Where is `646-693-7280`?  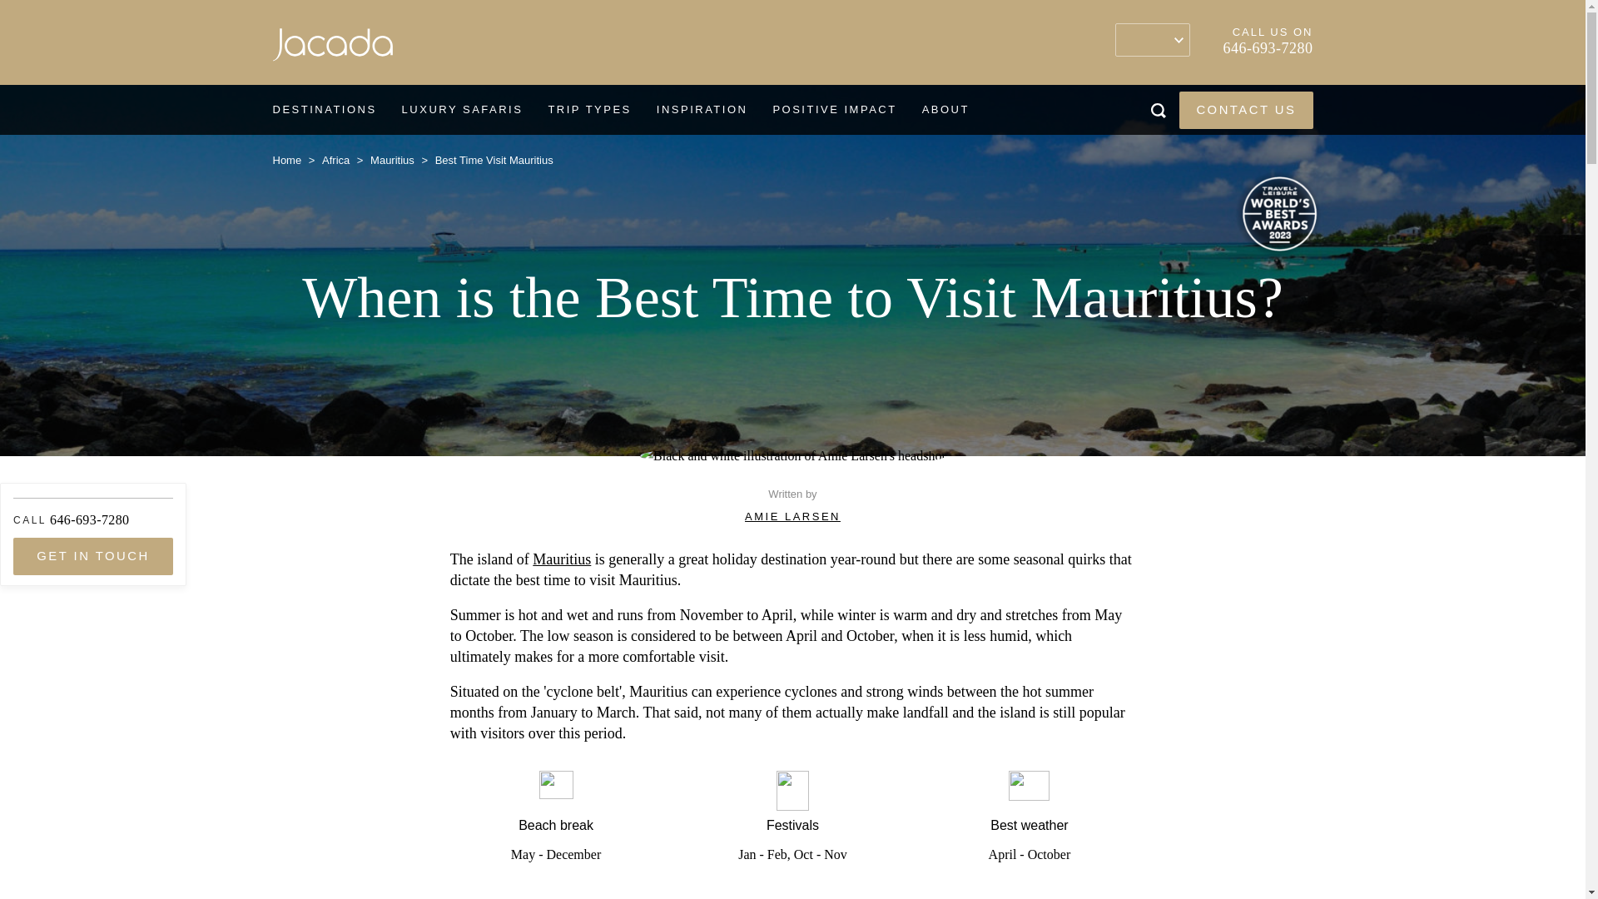
646-693-7280 is located at coordinates (1268, 48).